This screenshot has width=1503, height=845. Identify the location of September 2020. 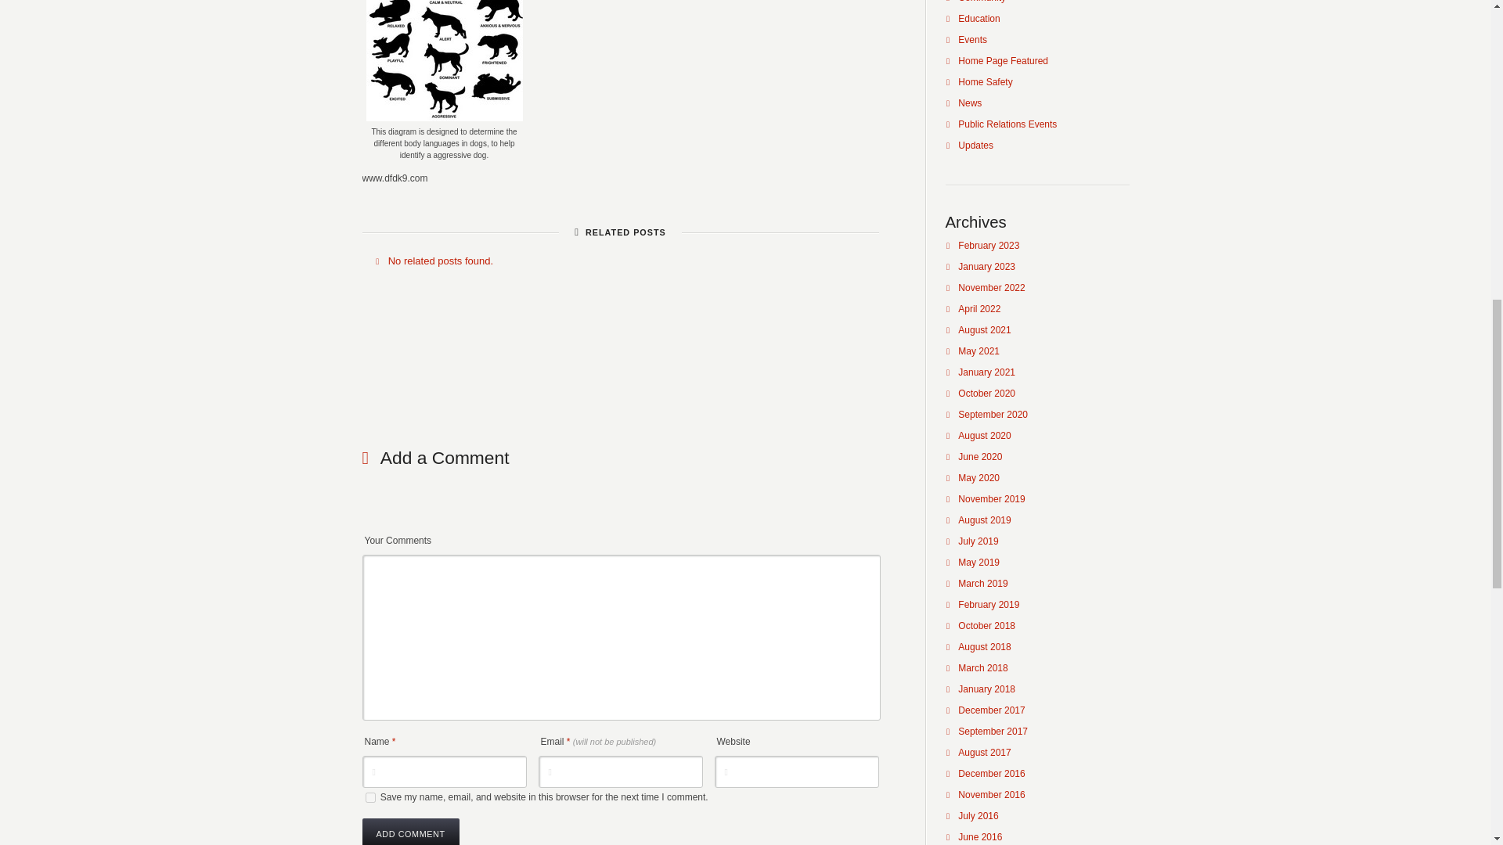
(993, 414).